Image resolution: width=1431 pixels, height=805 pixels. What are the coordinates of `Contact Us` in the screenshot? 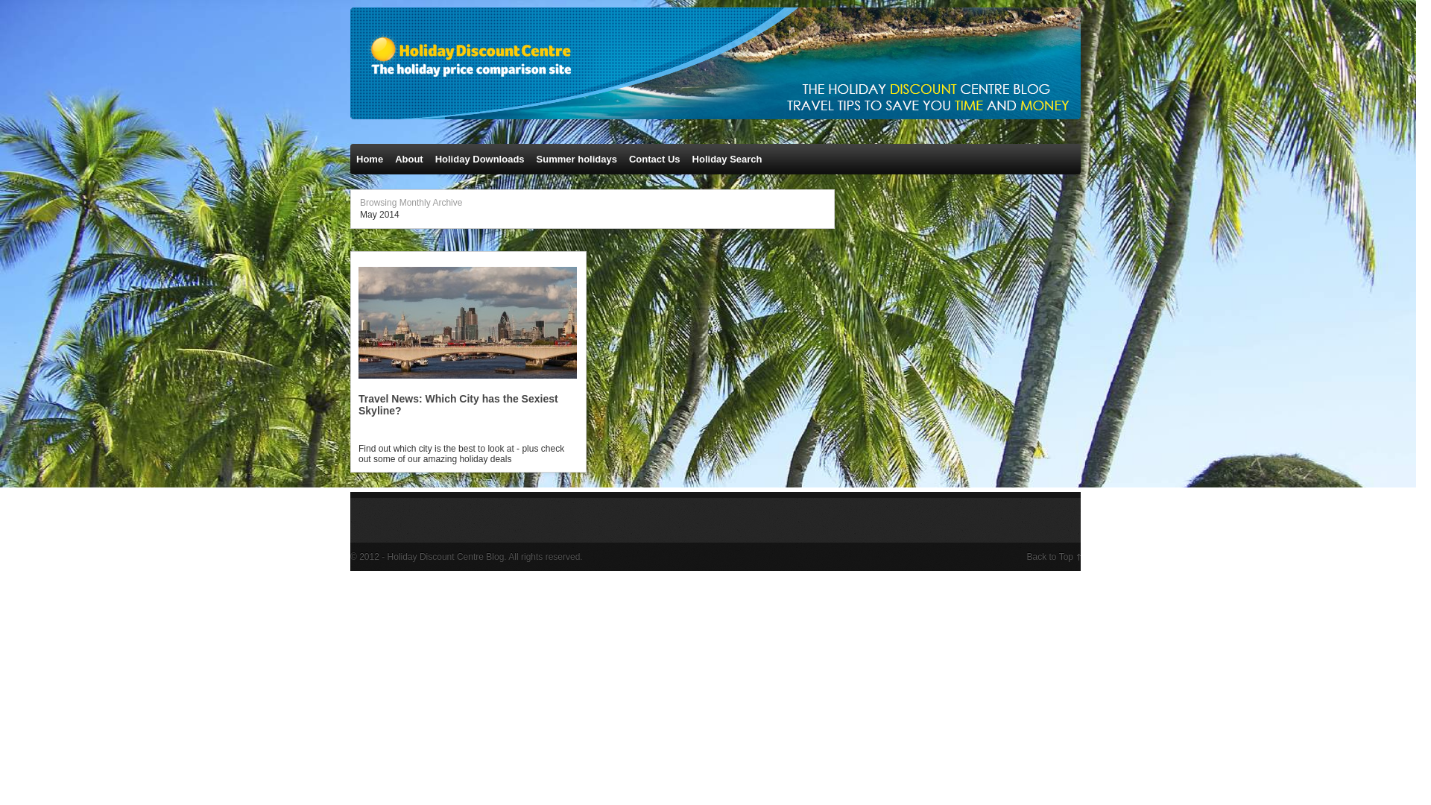 It's located at (654, 160).